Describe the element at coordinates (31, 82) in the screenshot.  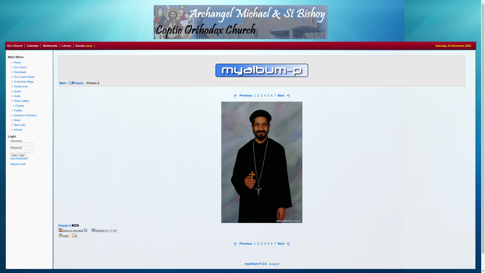
I see `Fr Antonios Blogs` at that location.